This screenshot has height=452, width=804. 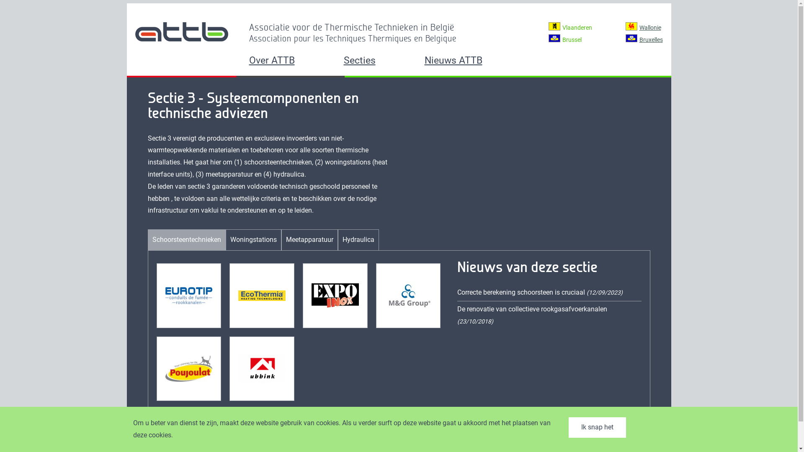 I want to click on Correcte berekening schoorsteen is cruciaal (12/09/2023), so click(x=540, y=292).